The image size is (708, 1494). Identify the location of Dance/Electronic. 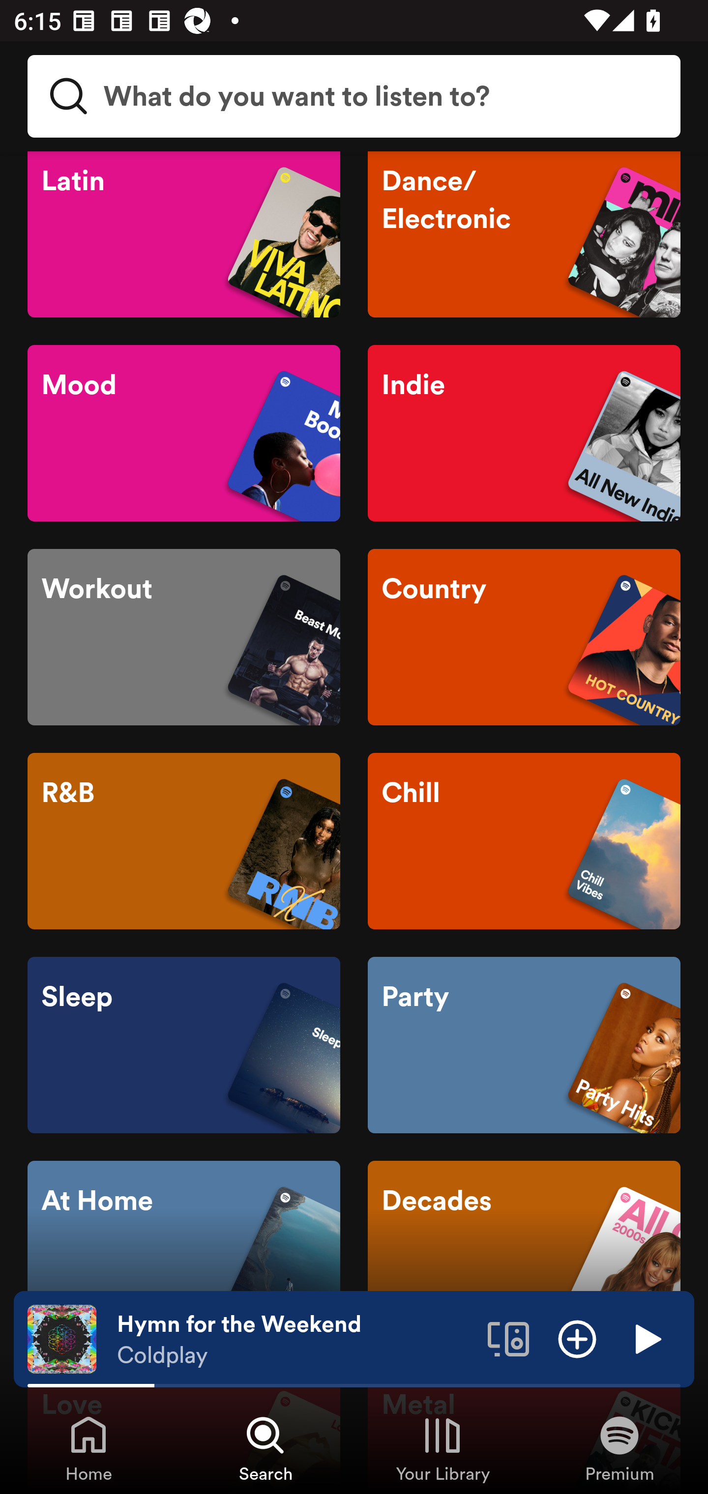
(524, 234).